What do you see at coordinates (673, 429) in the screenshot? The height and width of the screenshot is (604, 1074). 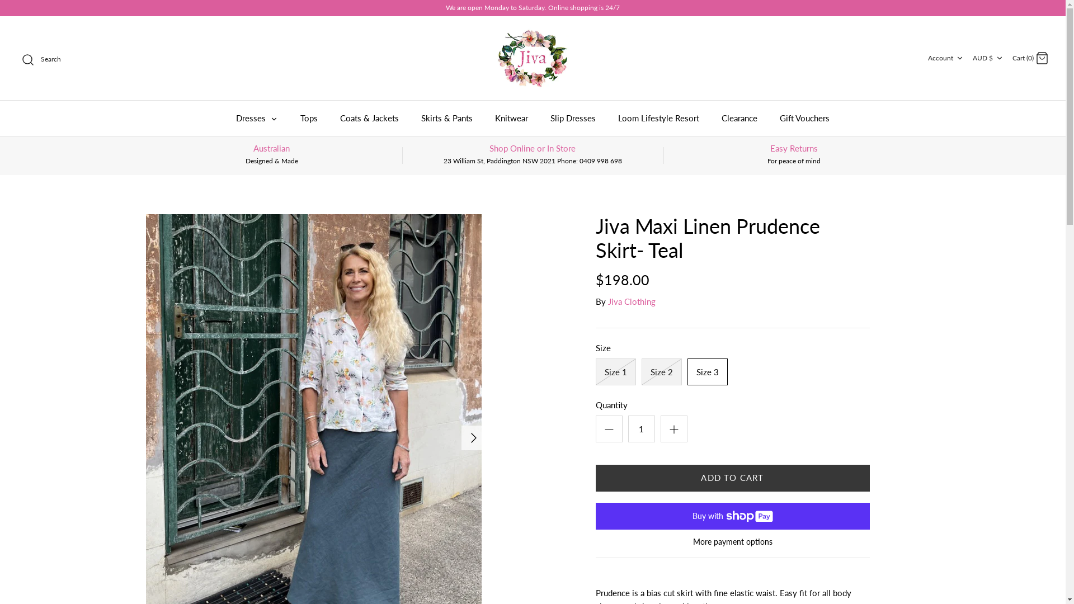 I see `Plus` at bounding box center [673, 429].